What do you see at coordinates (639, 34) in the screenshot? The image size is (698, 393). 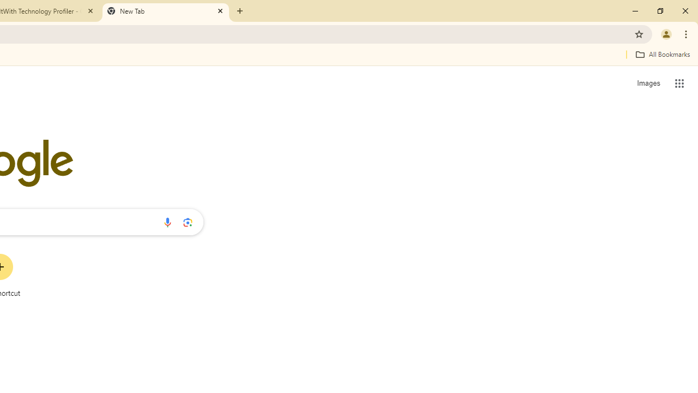 I see `Bookmark this tab` at bounding box center [639, 34].